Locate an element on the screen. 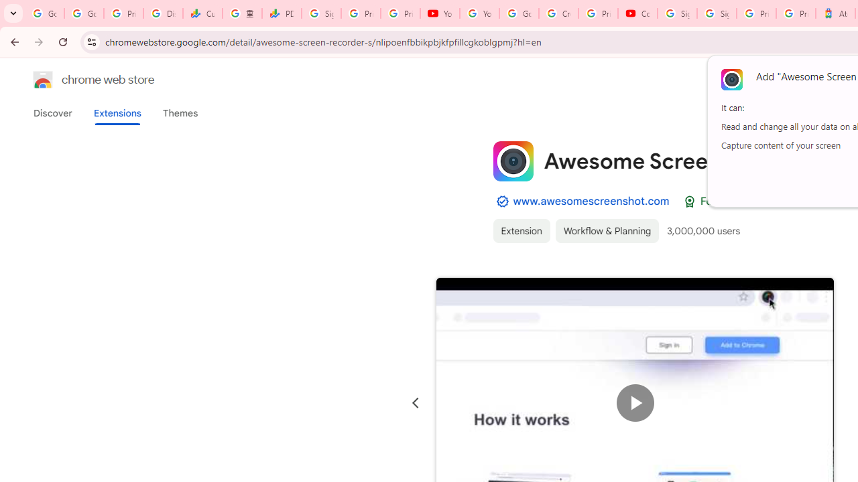 The height and width of the screenshot is (482, 858). www.awesomescreenshot.com is located at coordinates (591, 201).